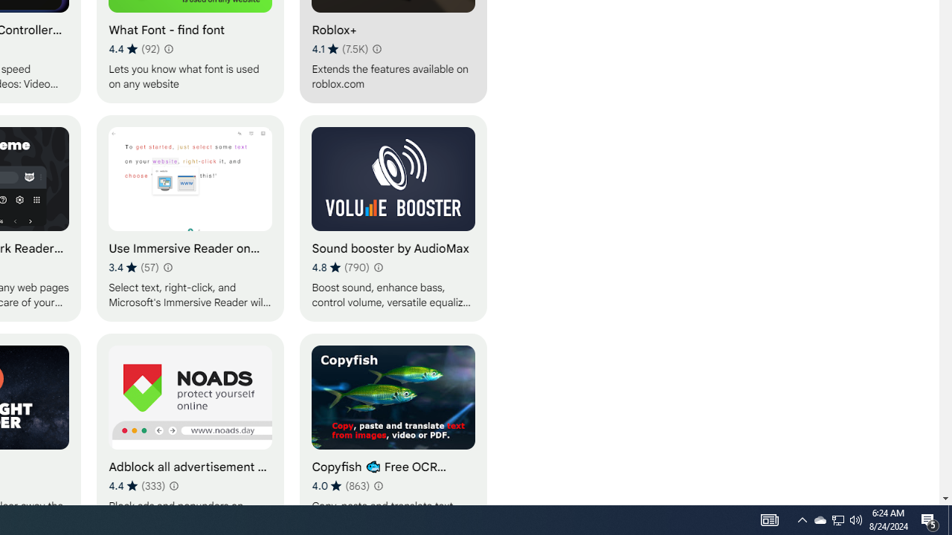 The image size is (952, 535). Describe the element at coordinates (393, 218) in the screenshot. I see `Sound booster by AudioMax` at that location.